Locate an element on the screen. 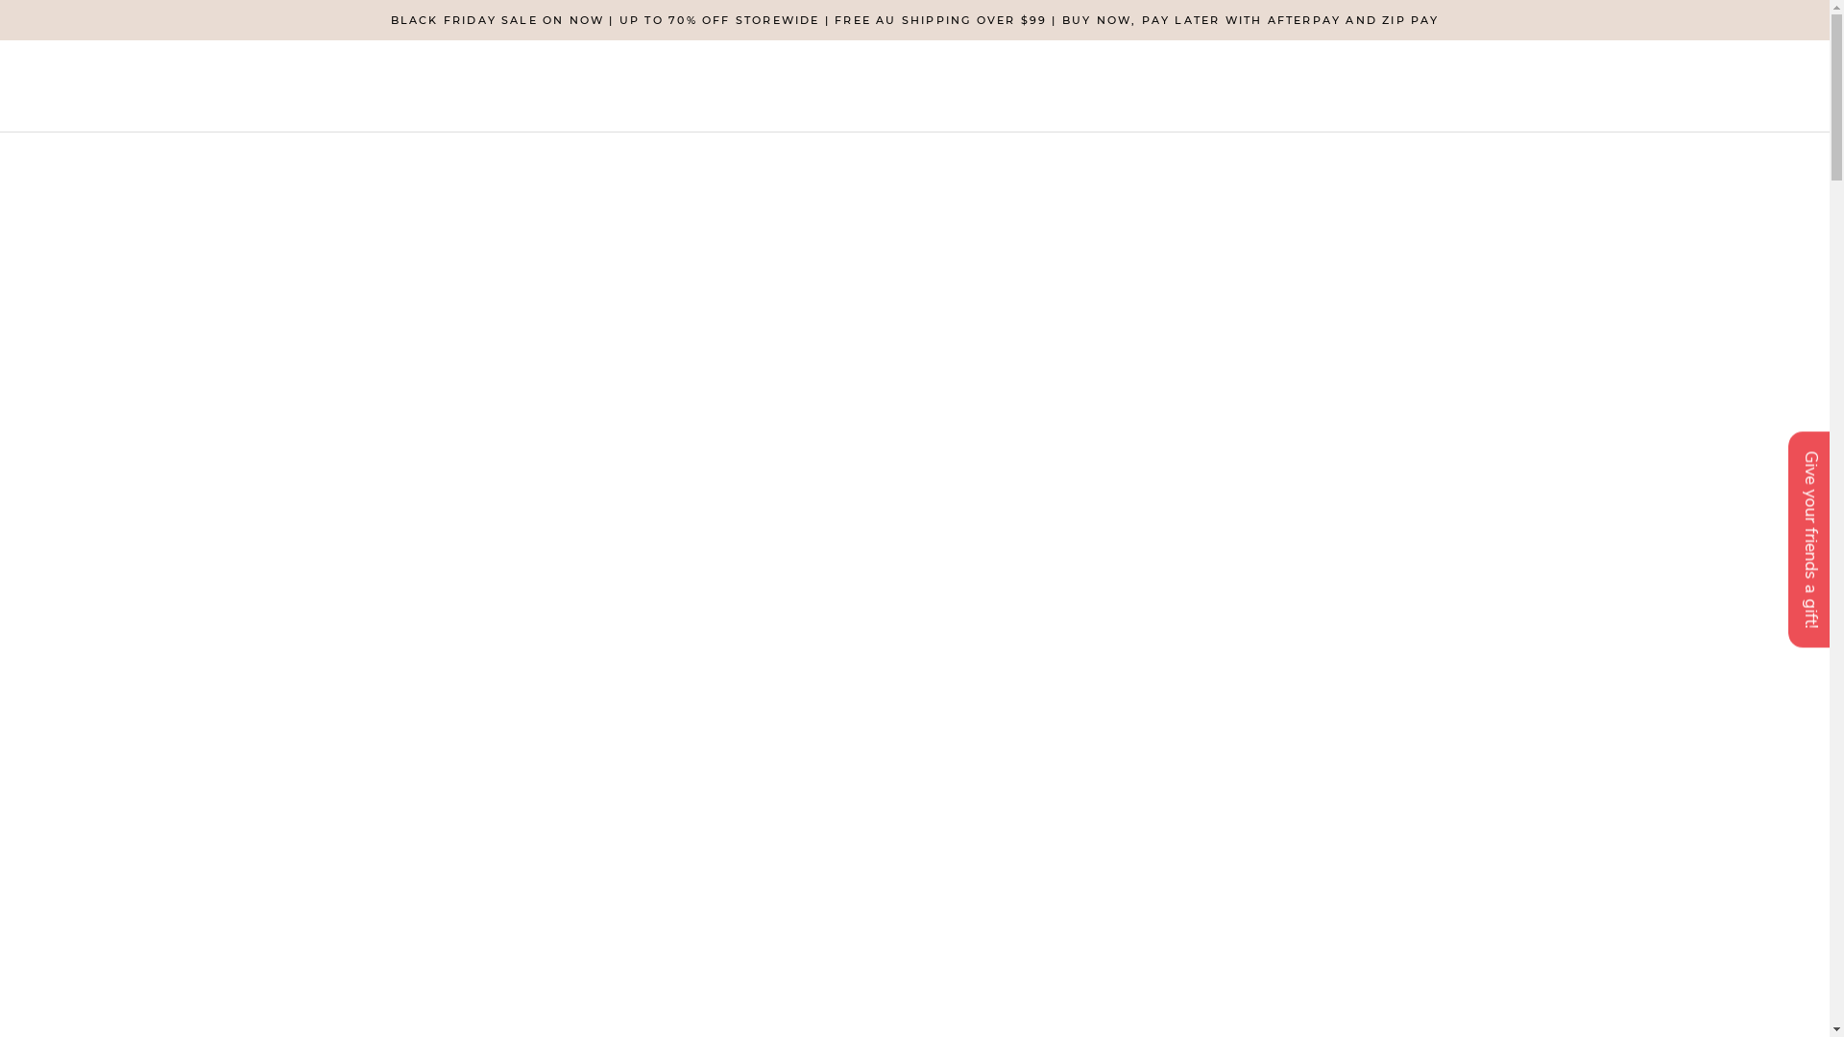  EUR is located at coordinates (1698, 918).